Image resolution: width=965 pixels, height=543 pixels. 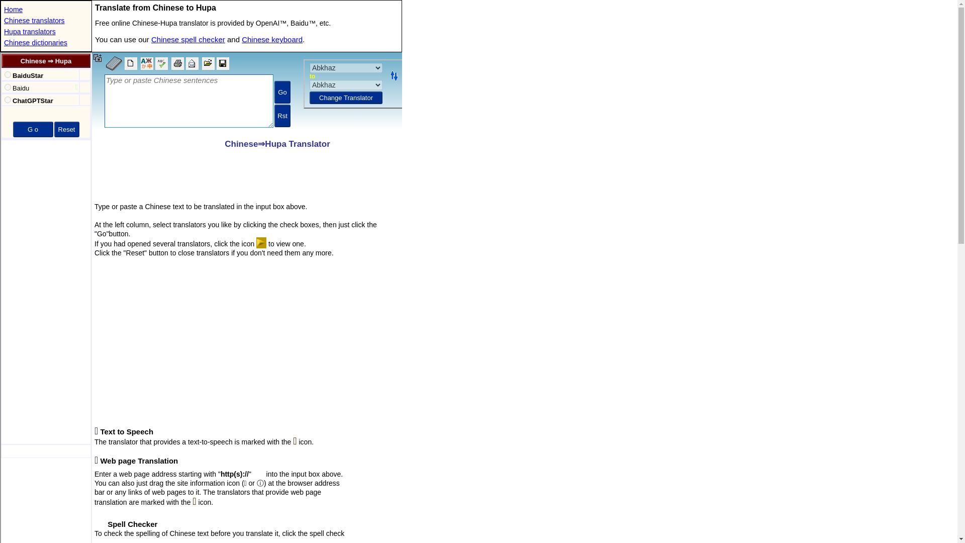 What do you see at coordinates (34, 20) in the screenshot?
I see `Chinese translators` at bounding box center [34, 20].